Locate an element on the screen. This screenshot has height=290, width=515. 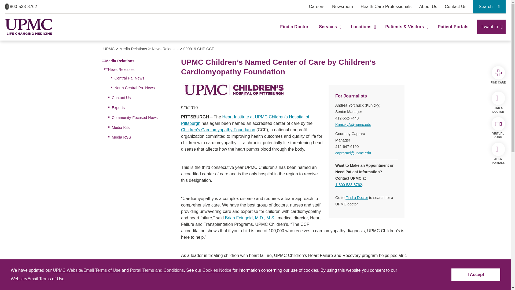
Cookies Notice is located at coordinates (217, 270).